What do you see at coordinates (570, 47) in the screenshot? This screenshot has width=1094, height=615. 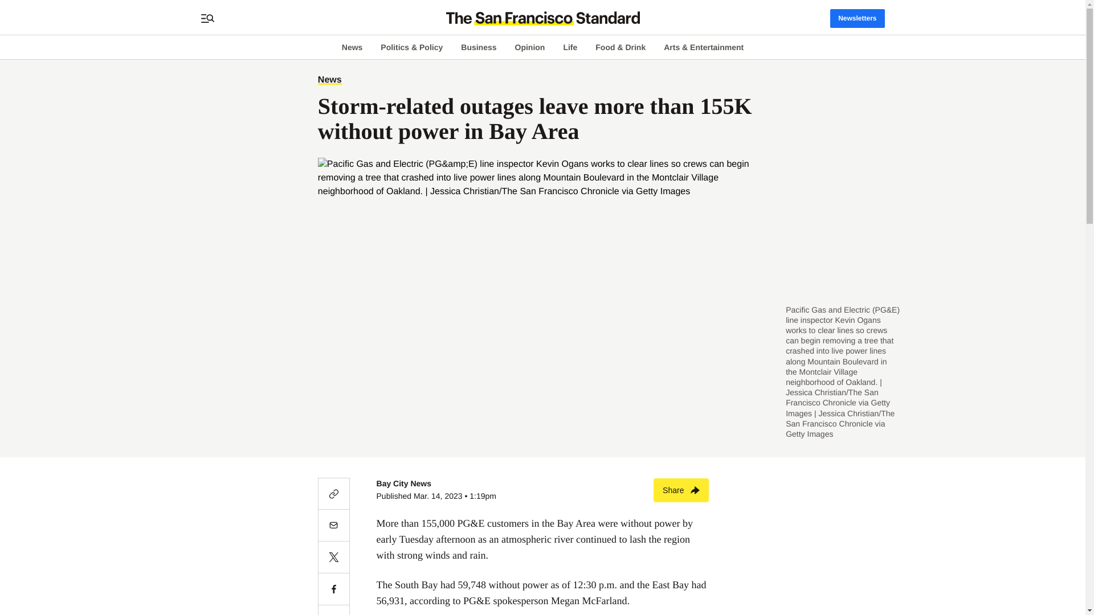 I see `Life` at bounding box center [570, 47].